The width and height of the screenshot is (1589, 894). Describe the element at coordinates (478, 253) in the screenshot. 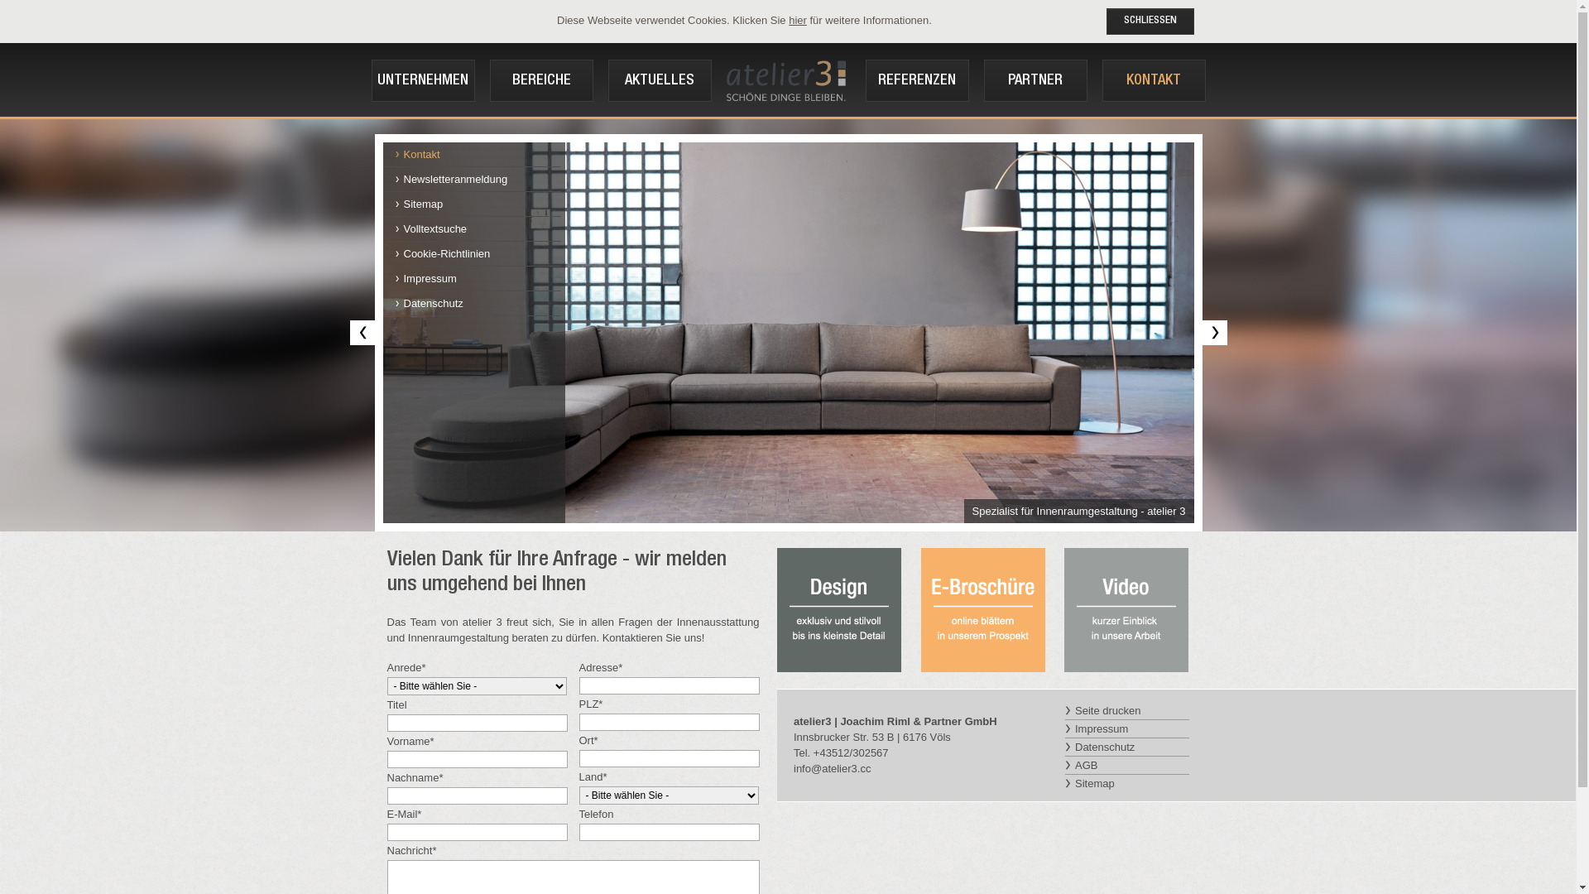

I see `Cookie-Richtlinien` at that location.